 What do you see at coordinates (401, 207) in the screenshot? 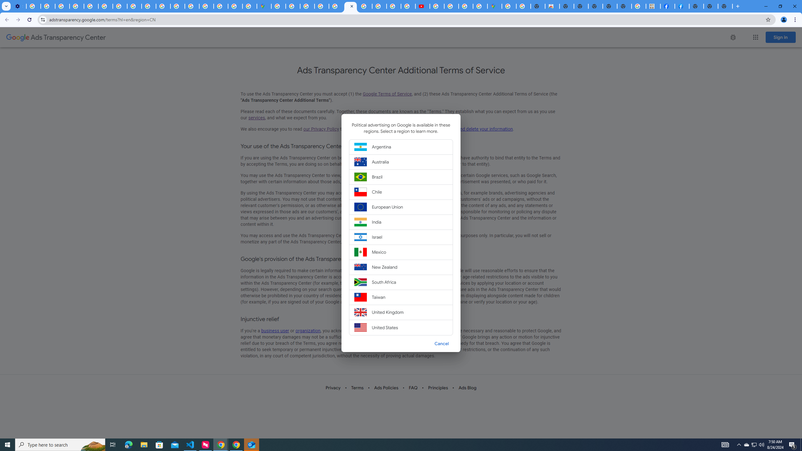
I see `European Union` at bounding box center [401, 207].